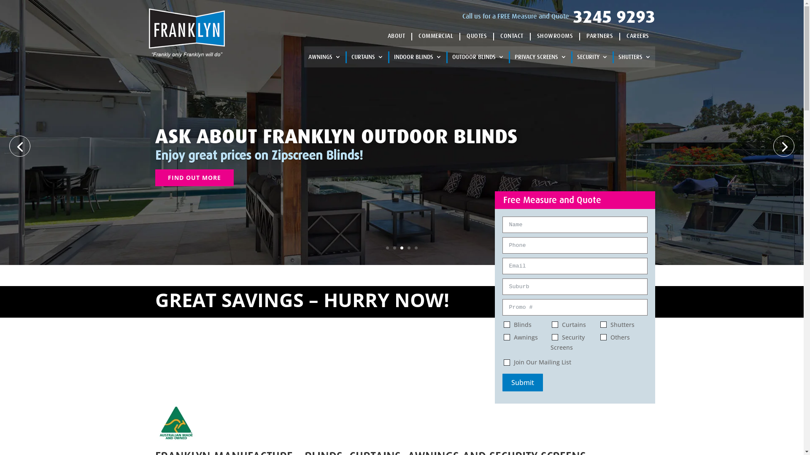 The width and height of the screenshot is (810, 455). What do you see at coordinates (436, 35) in the screenshot?
I see `COMMERCIAL` at bounding box center [436, 35].